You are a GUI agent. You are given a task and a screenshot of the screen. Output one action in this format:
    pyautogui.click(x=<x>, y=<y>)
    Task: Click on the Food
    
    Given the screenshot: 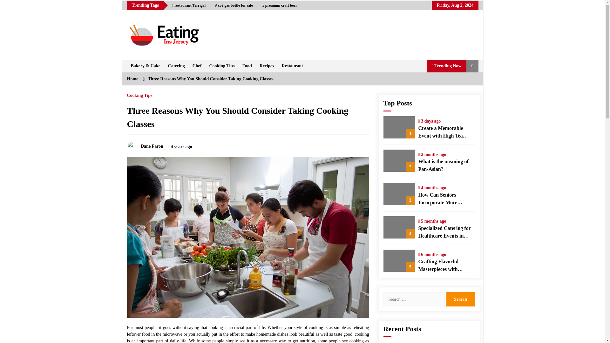 What is the action you would take?
    pyautogui.click(x=247, y=66)
    